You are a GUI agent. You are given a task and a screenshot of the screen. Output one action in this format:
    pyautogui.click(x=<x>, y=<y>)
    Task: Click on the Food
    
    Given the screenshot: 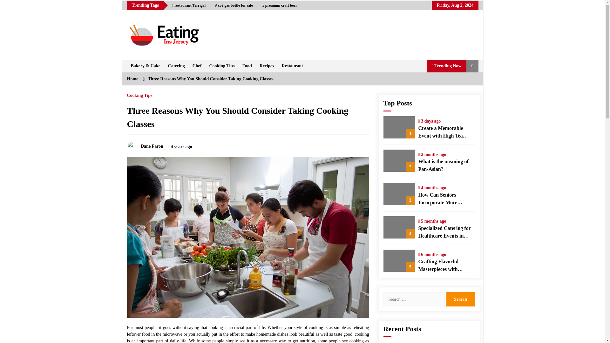 What is the action you would take?
    pyautogui.click(x=247, y=66)
    